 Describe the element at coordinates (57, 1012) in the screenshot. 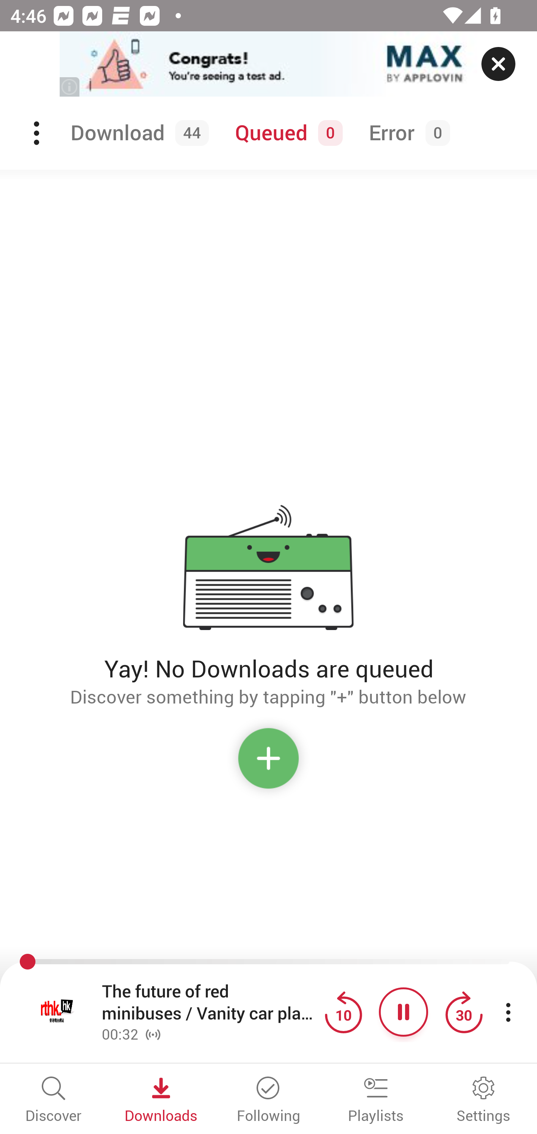

I see `Open fullscreen player` at that location.